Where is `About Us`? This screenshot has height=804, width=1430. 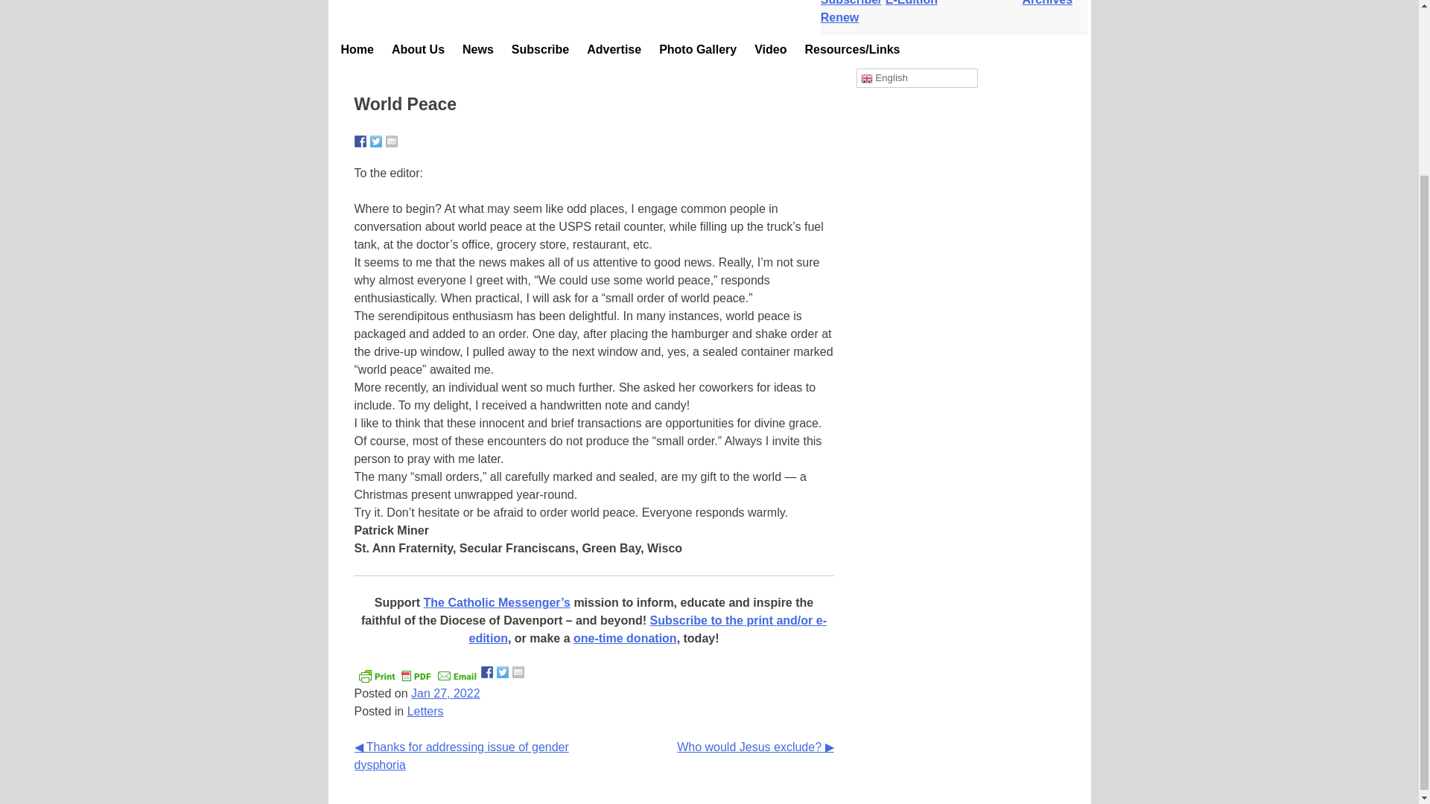
About Us is located at coordinates (418, 51).